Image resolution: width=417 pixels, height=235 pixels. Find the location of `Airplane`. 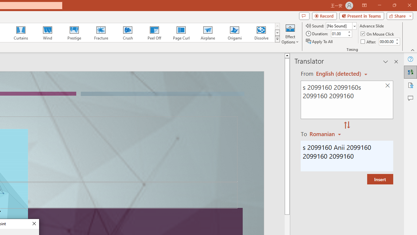

Airplane is located at coordinates (208, 33).